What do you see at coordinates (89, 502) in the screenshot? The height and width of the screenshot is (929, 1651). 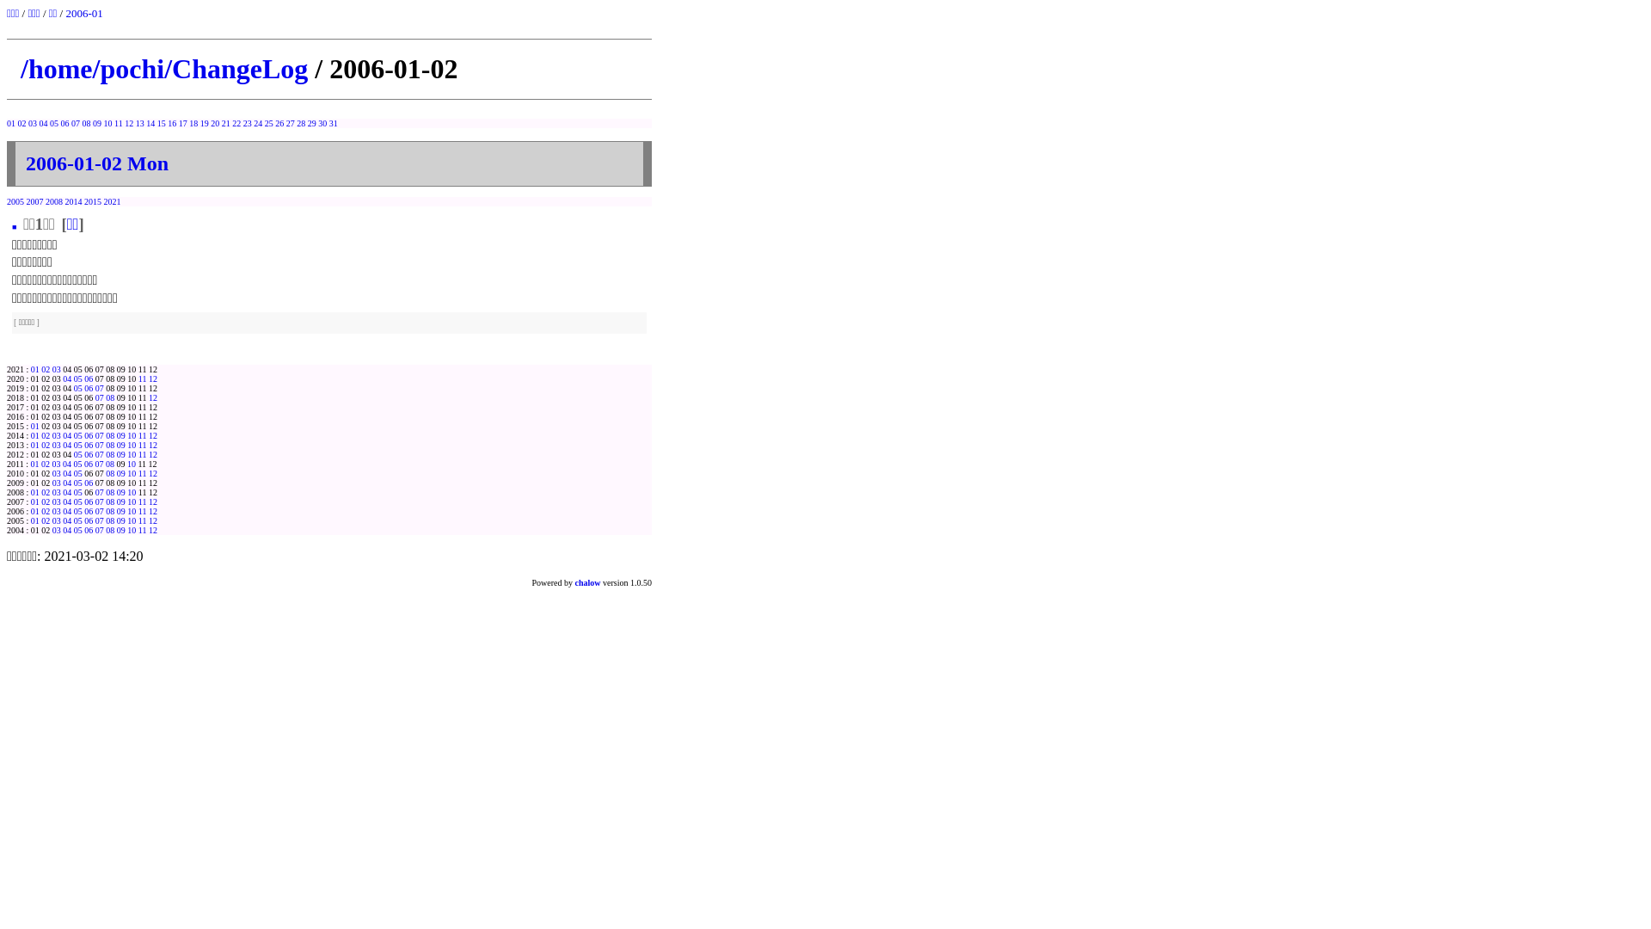 I see `06` at bounding box center [89, 502].